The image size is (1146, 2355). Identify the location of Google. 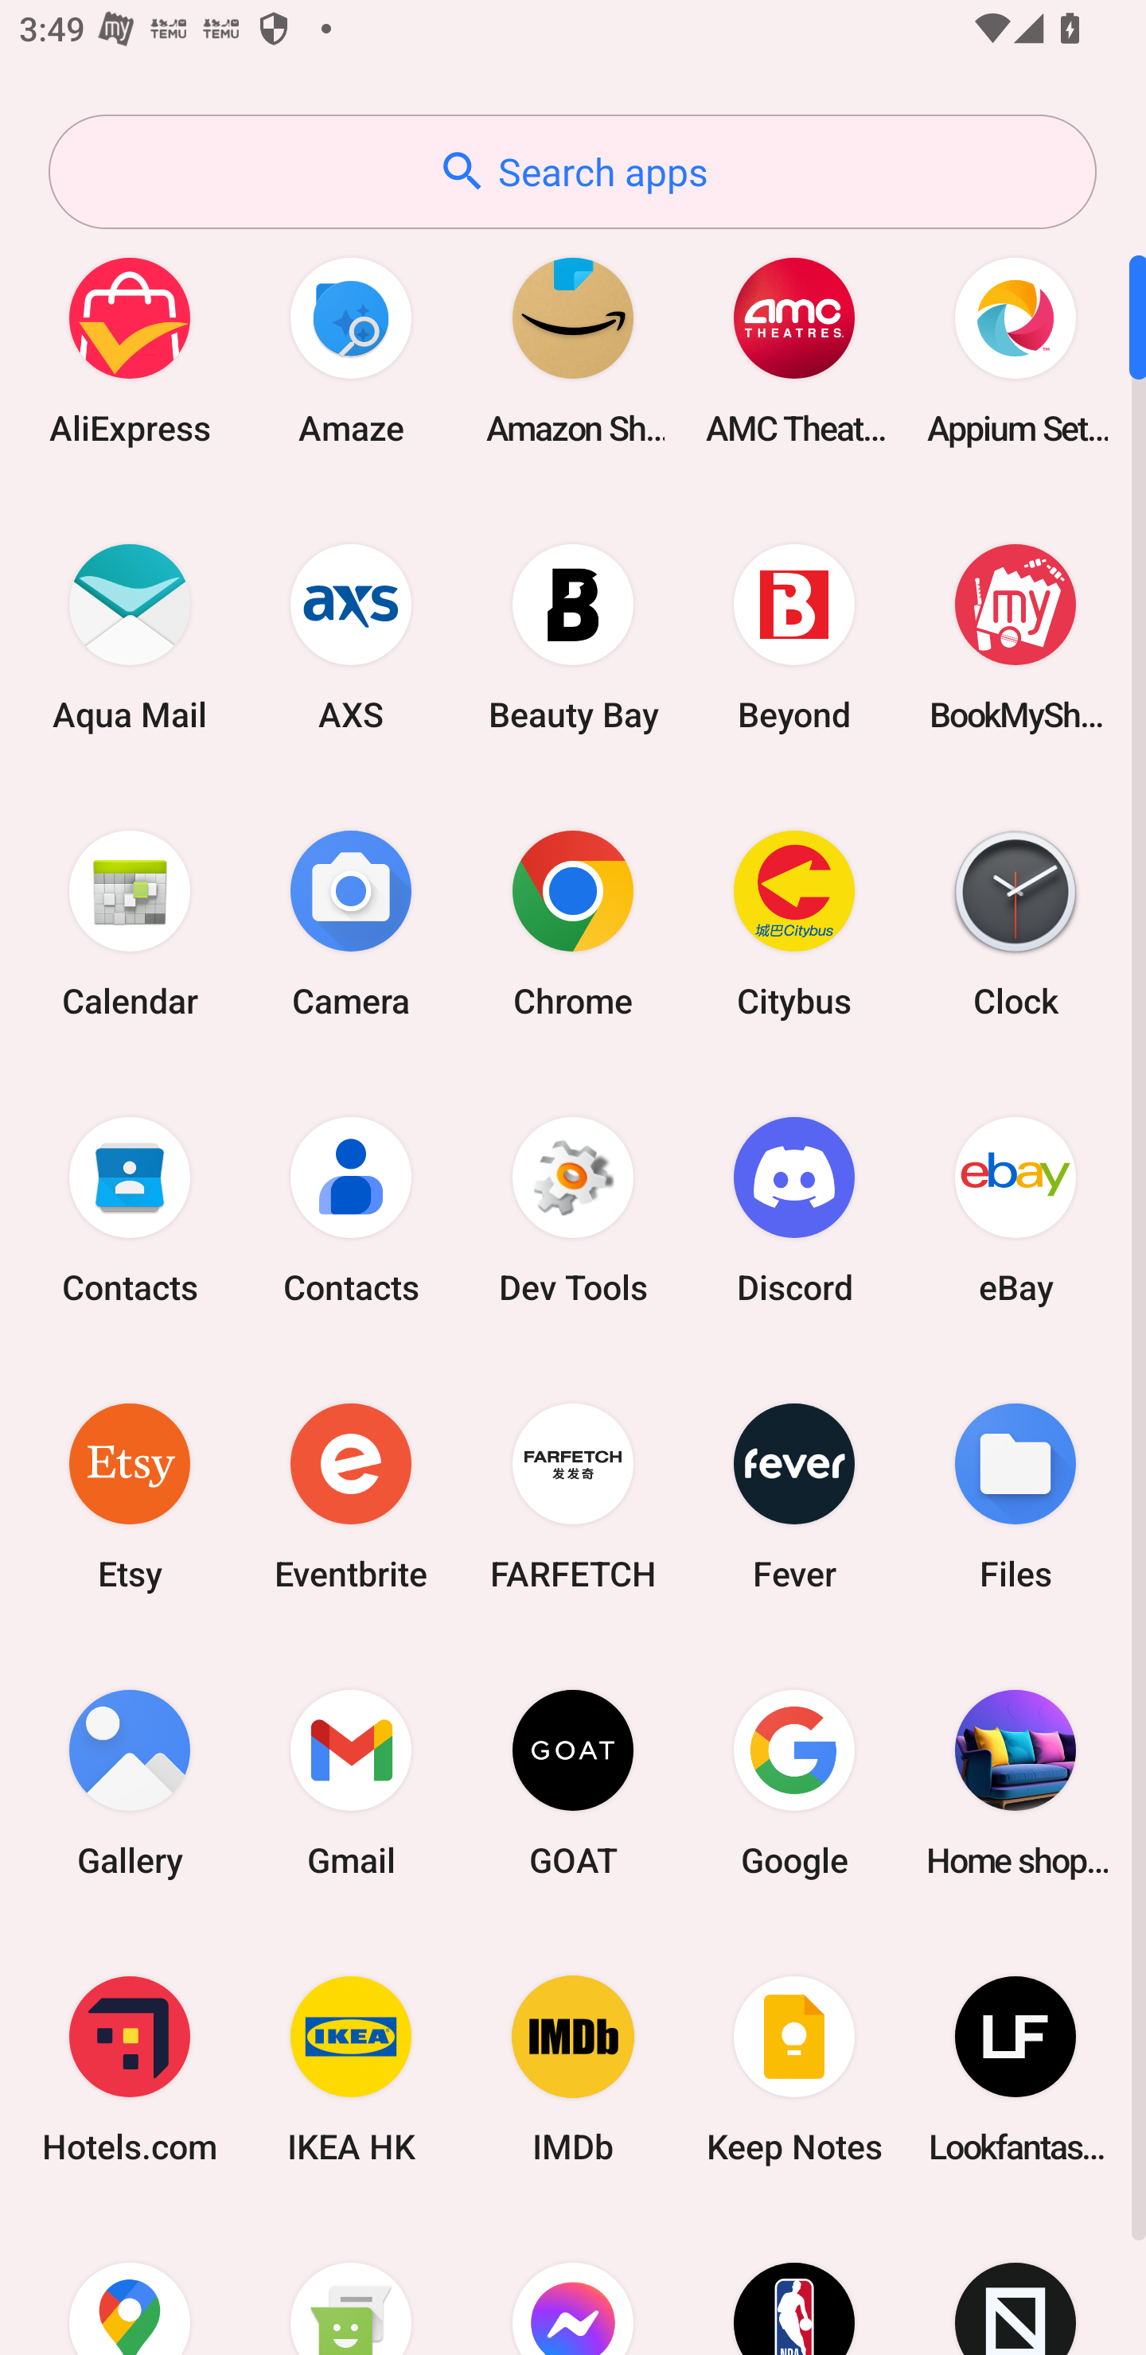
(794, 1782).